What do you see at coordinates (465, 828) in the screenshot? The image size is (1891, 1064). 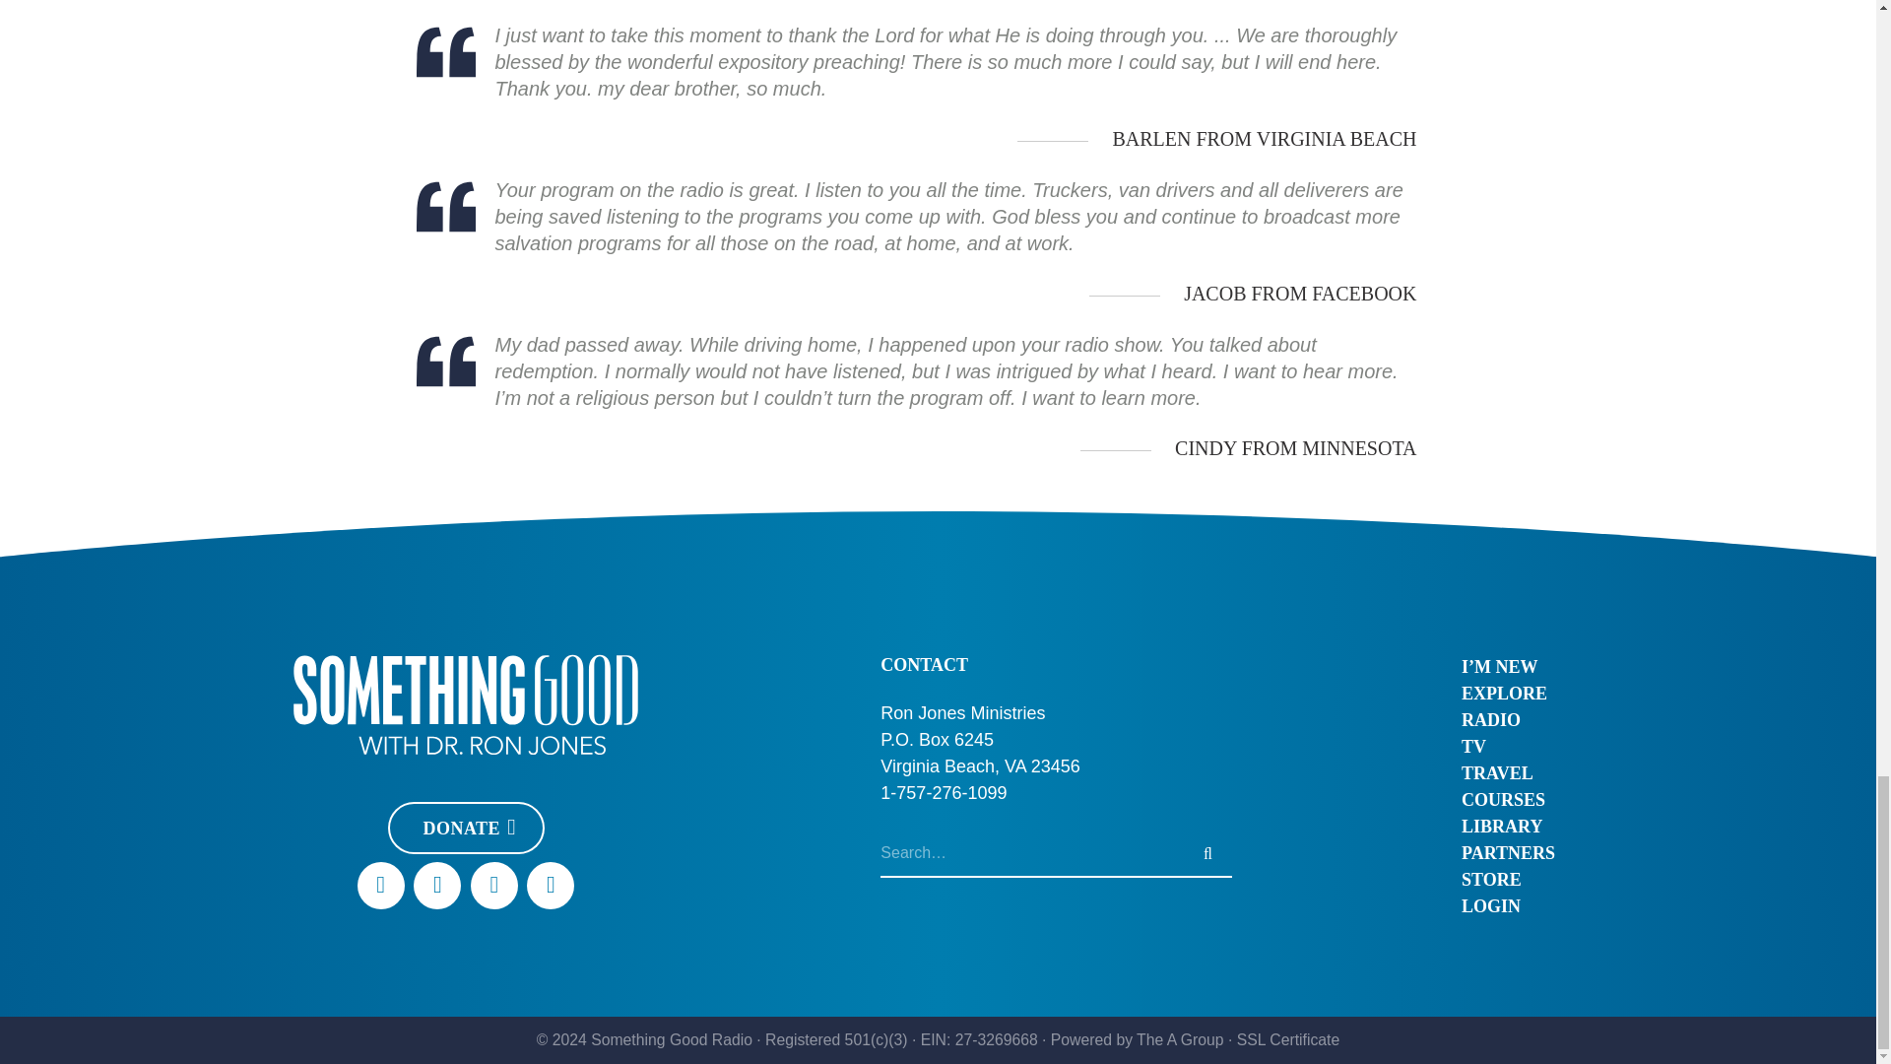 I see `DONATE` at bounding box center [465, 828].